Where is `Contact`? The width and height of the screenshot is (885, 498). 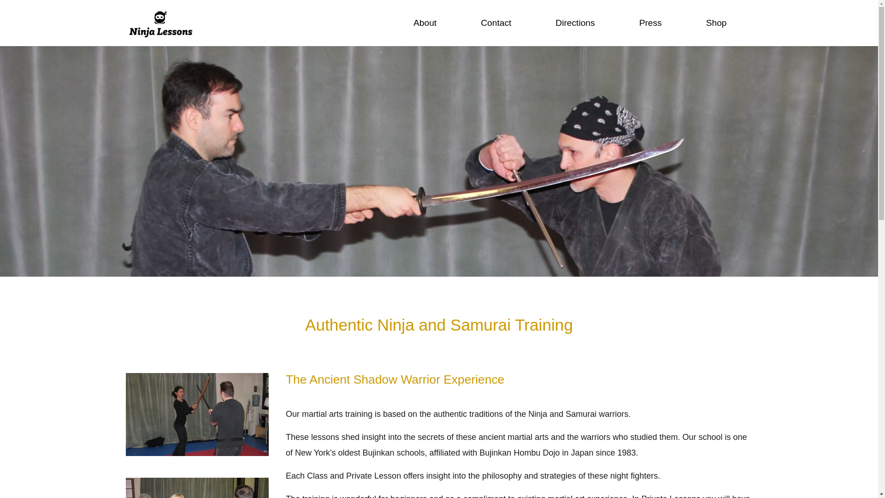 Contact is located at coordinates (496, 23).